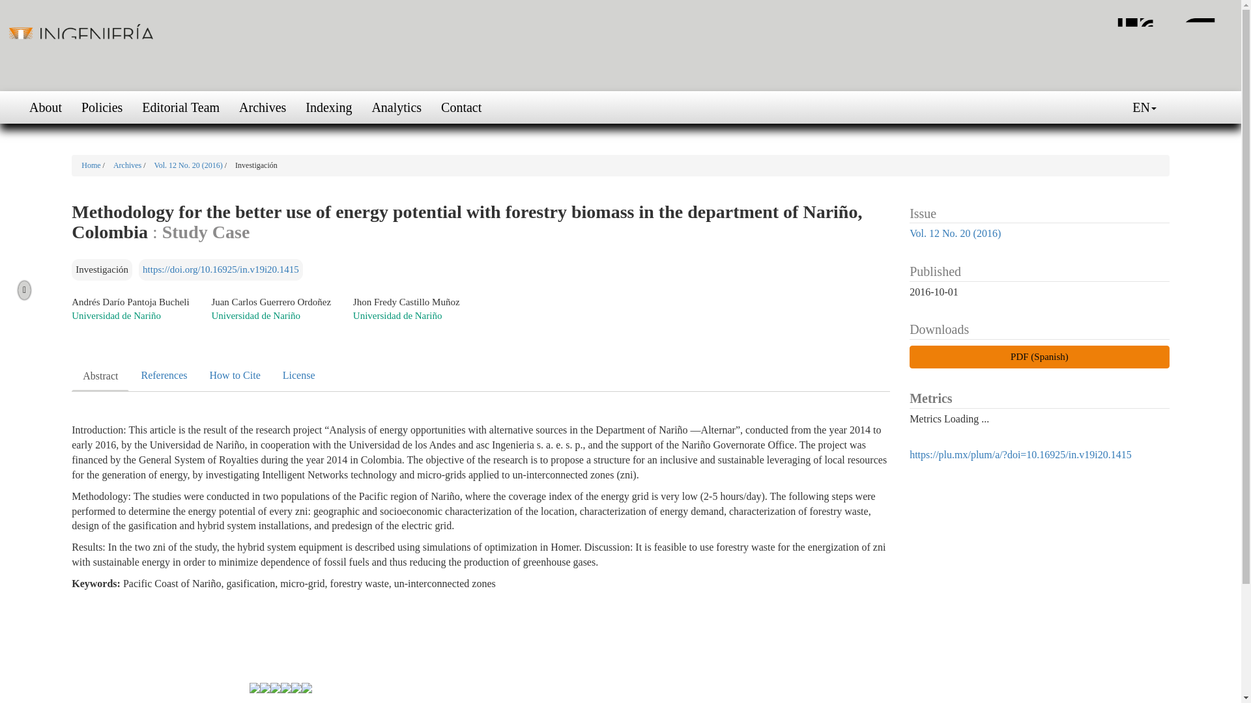 Image resolution: width=1251 pixels, height=703 pixels. Describe the element at coordinates (91, 165) in the screenshot. I see `Home` at that location.